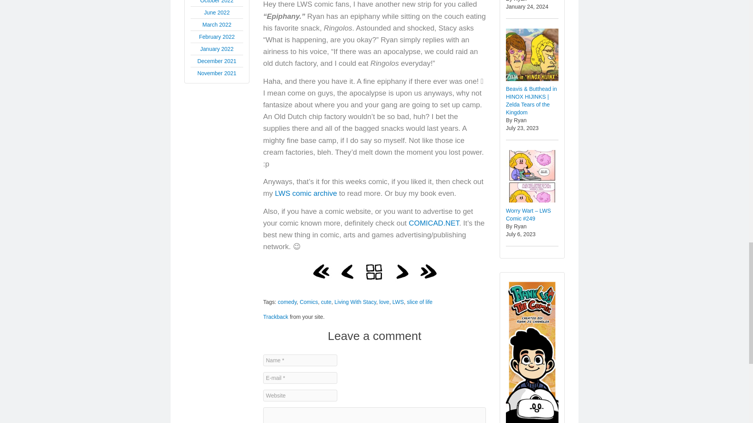  Describe the element at coordinates (321, 272) in the screenshot. I see `FIRST COMIC` at that location.